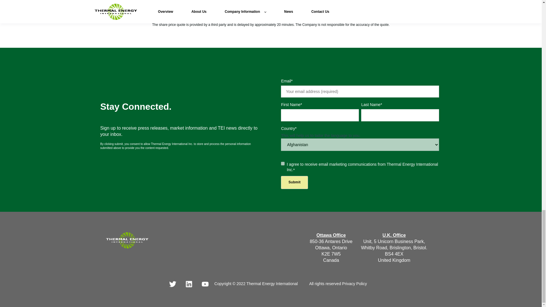  Describe the element at coordinates (186, 7) in the screenshot. I see `advanced chart TradingView widget` at that location.